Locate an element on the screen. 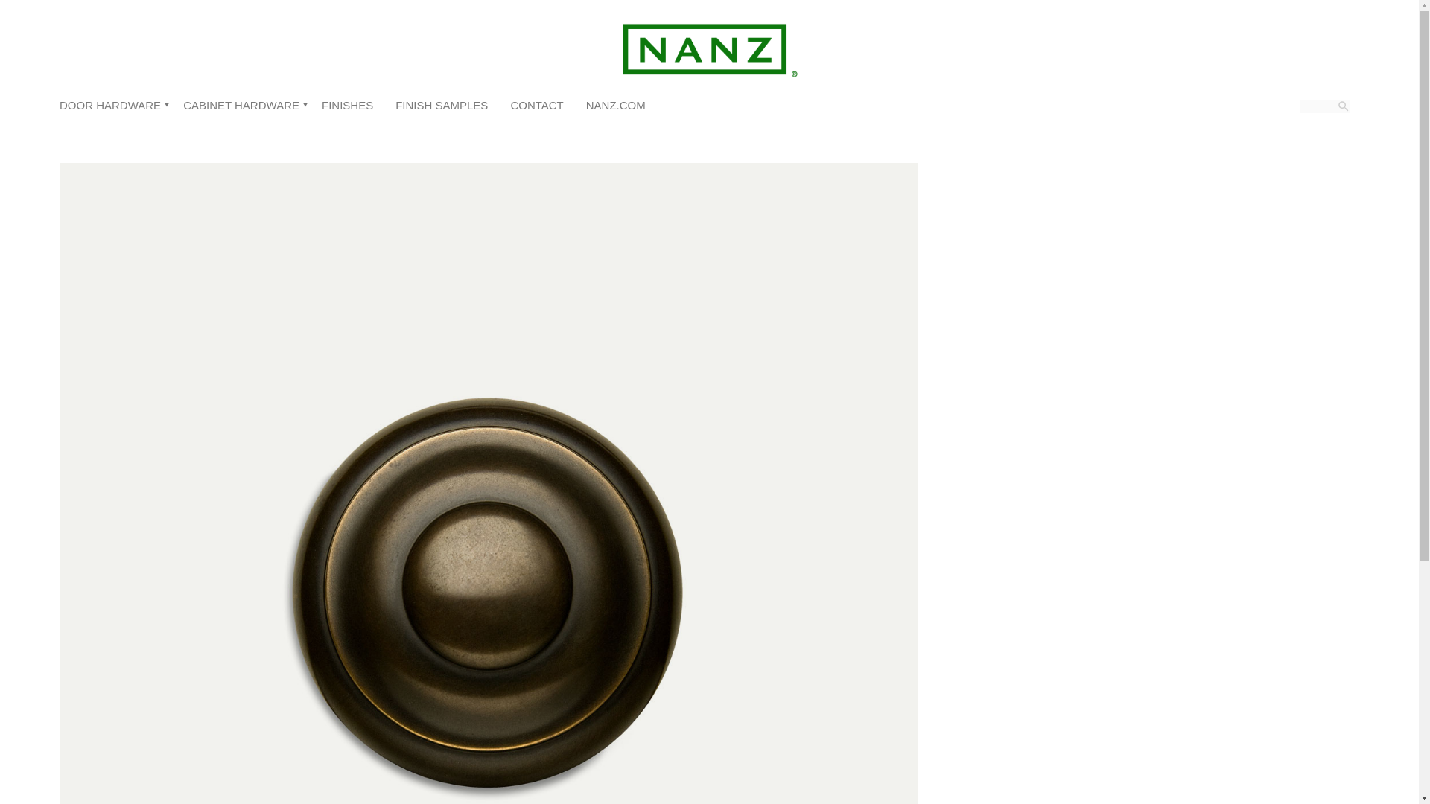 This screenshot has width=1430, height=804. DOOR HARDWARE is located at coordinates (110, 105).